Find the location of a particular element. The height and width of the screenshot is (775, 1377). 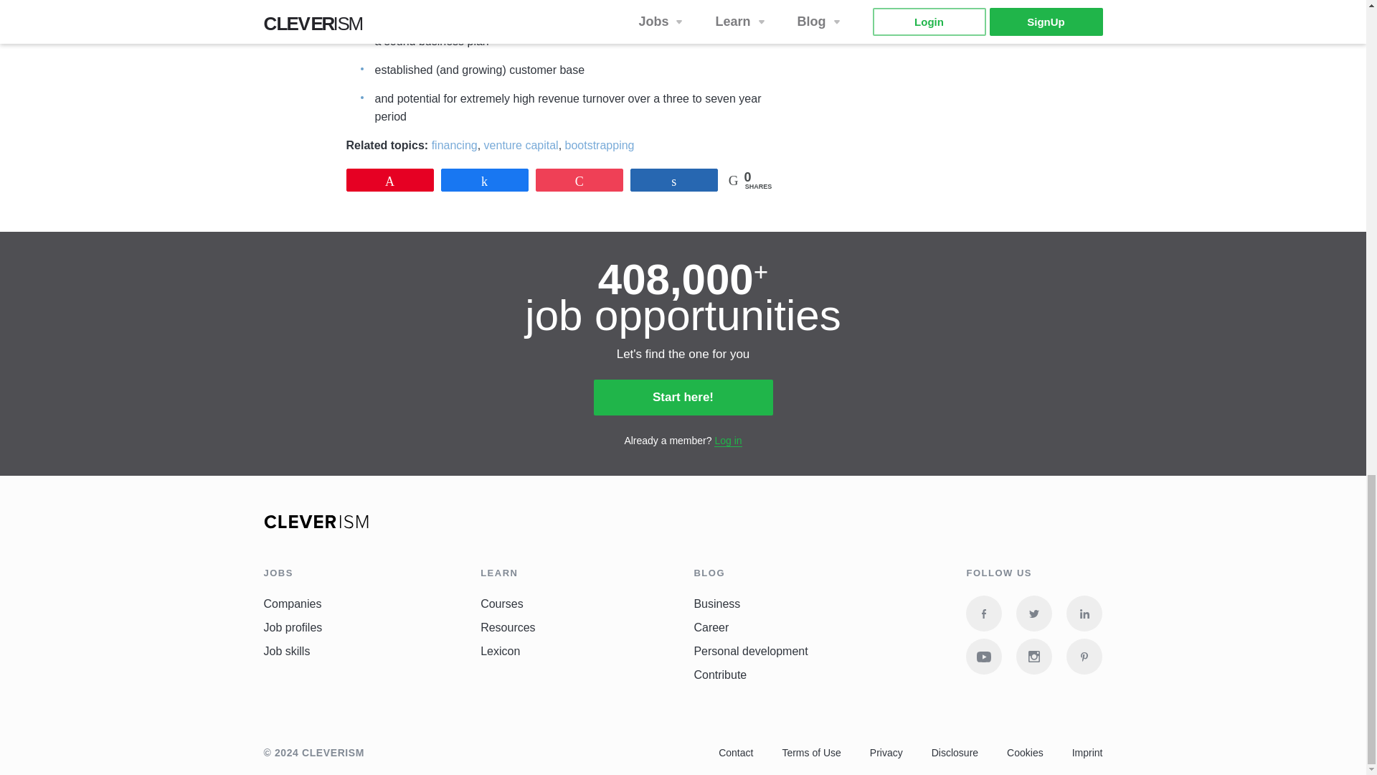

Career is located at coordinates (711, 628).